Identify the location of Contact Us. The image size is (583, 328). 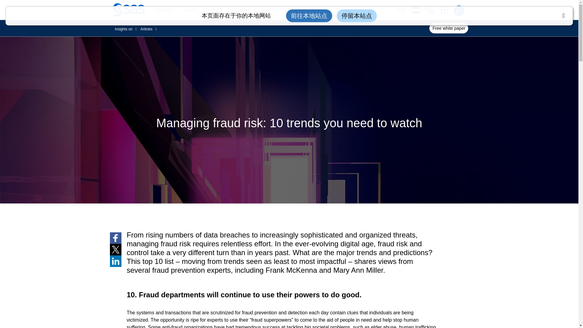
(433, 10).